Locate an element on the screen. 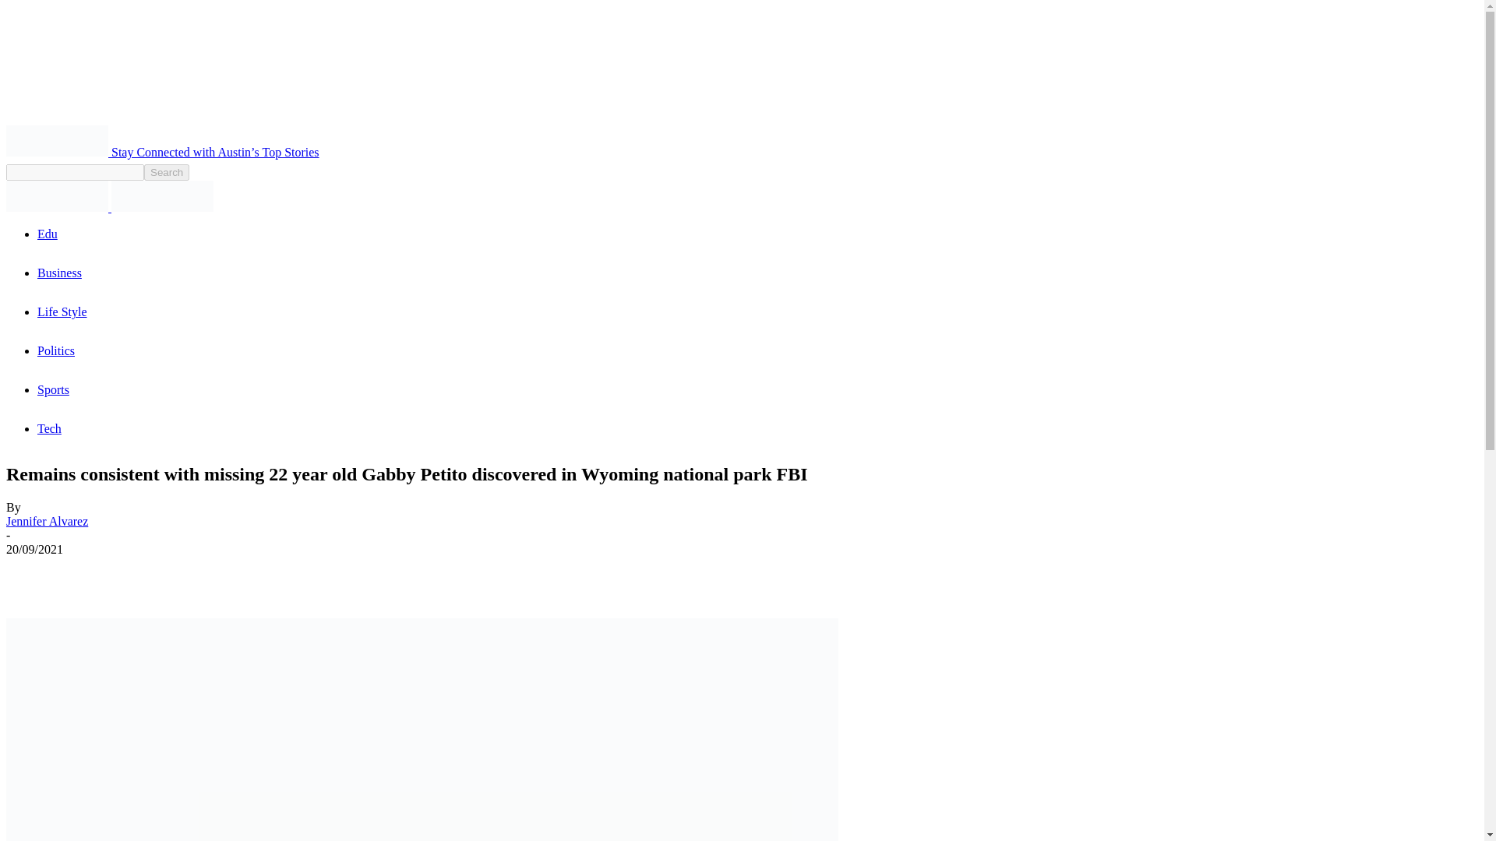  Life Style is located at coordinates (62, 311).